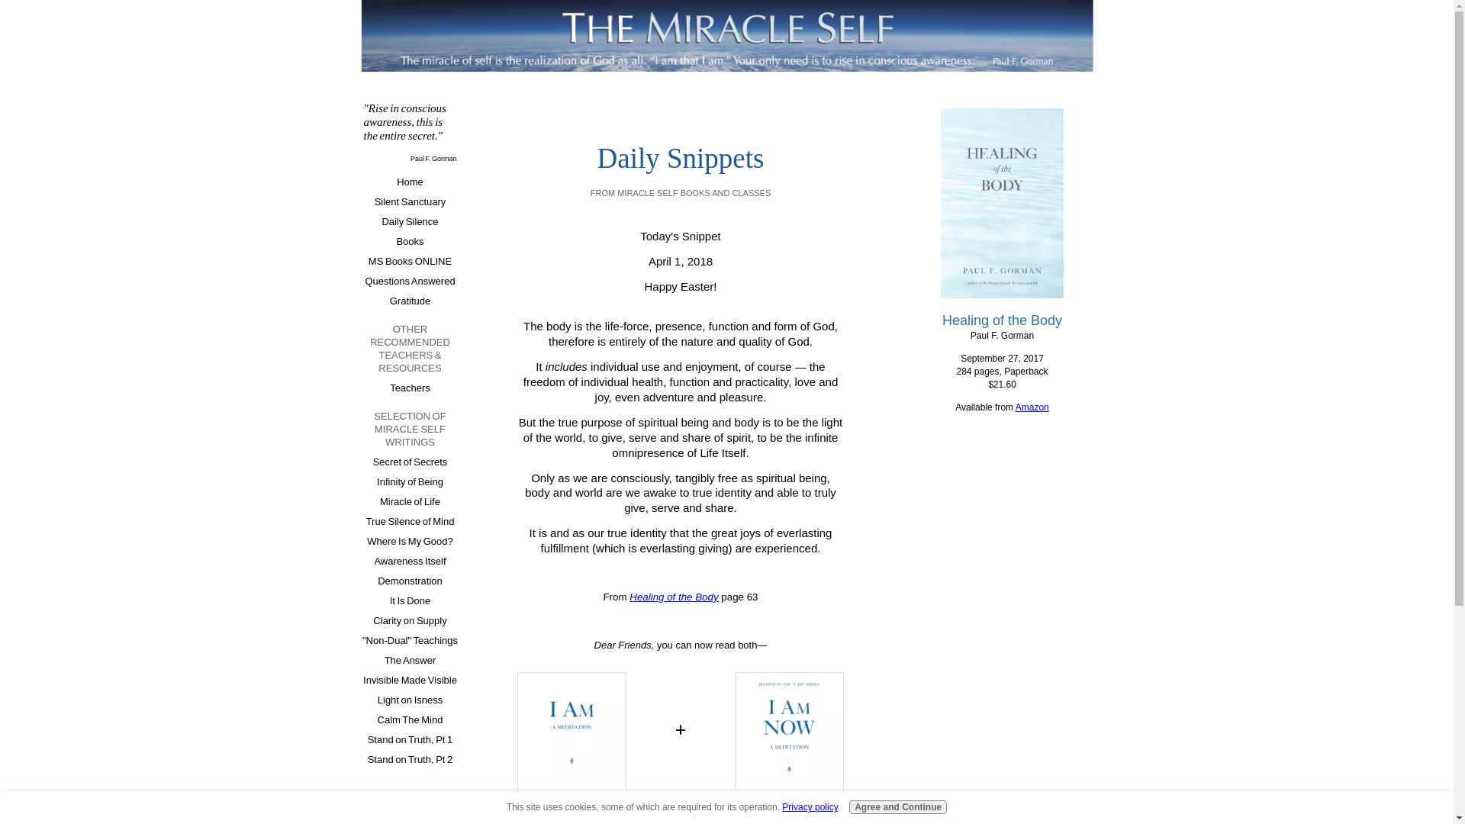 The image size is (1465, 824). I want to click on Clarity on Supply, so click(410, 621).